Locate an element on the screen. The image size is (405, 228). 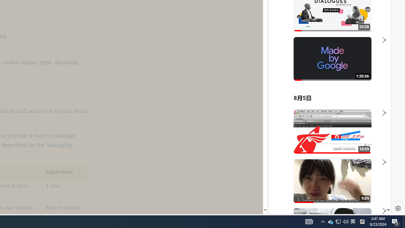
Expiration is located at coordinates (346, 222).